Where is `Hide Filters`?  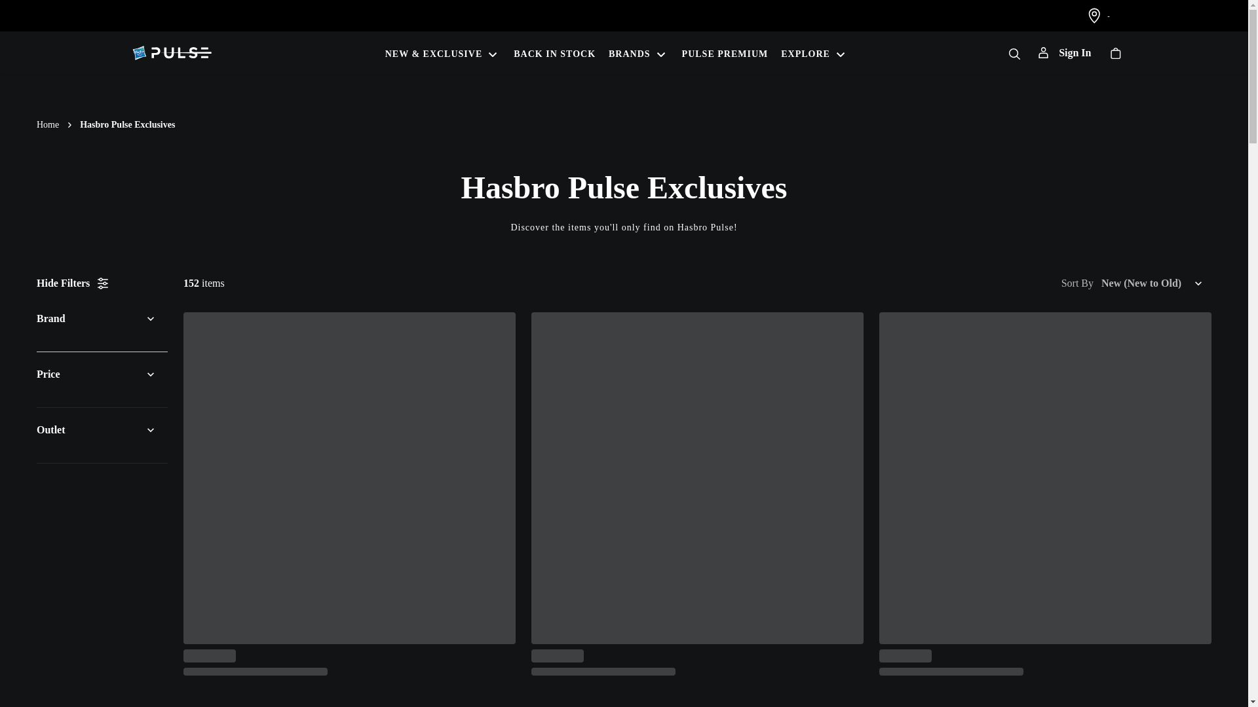 Hide Filters is located at coordinates (73, 283).